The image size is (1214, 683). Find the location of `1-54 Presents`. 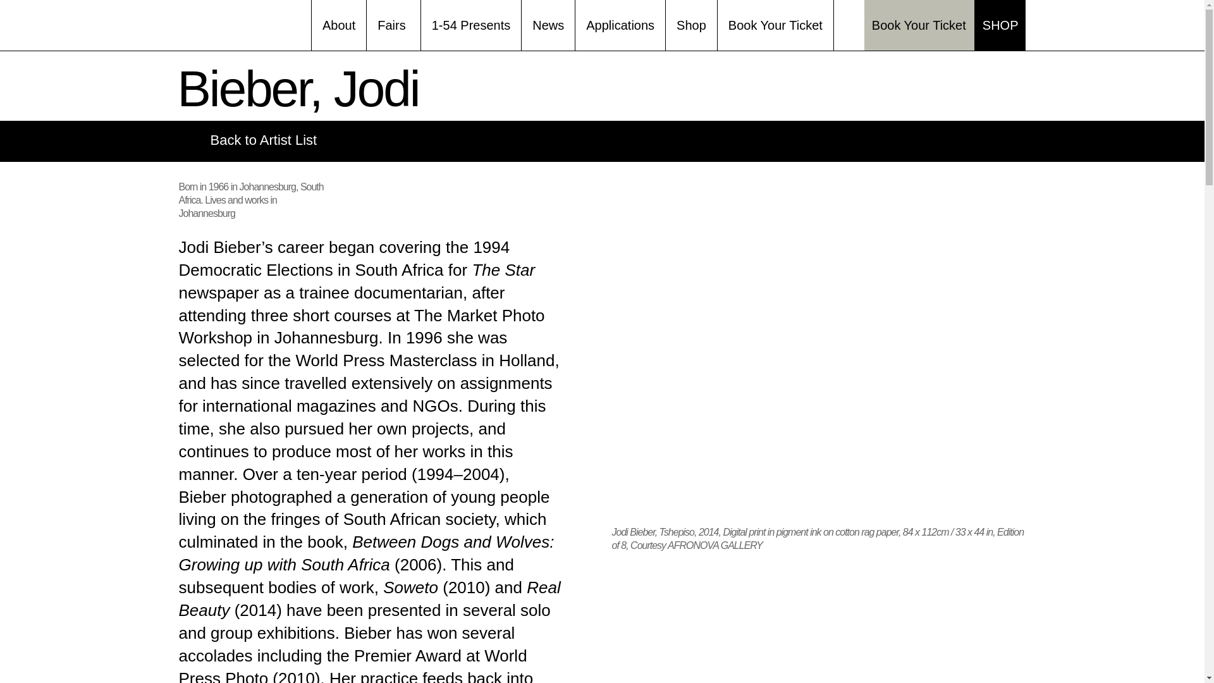

1-54 Presents is located at coordinates (472, 25).